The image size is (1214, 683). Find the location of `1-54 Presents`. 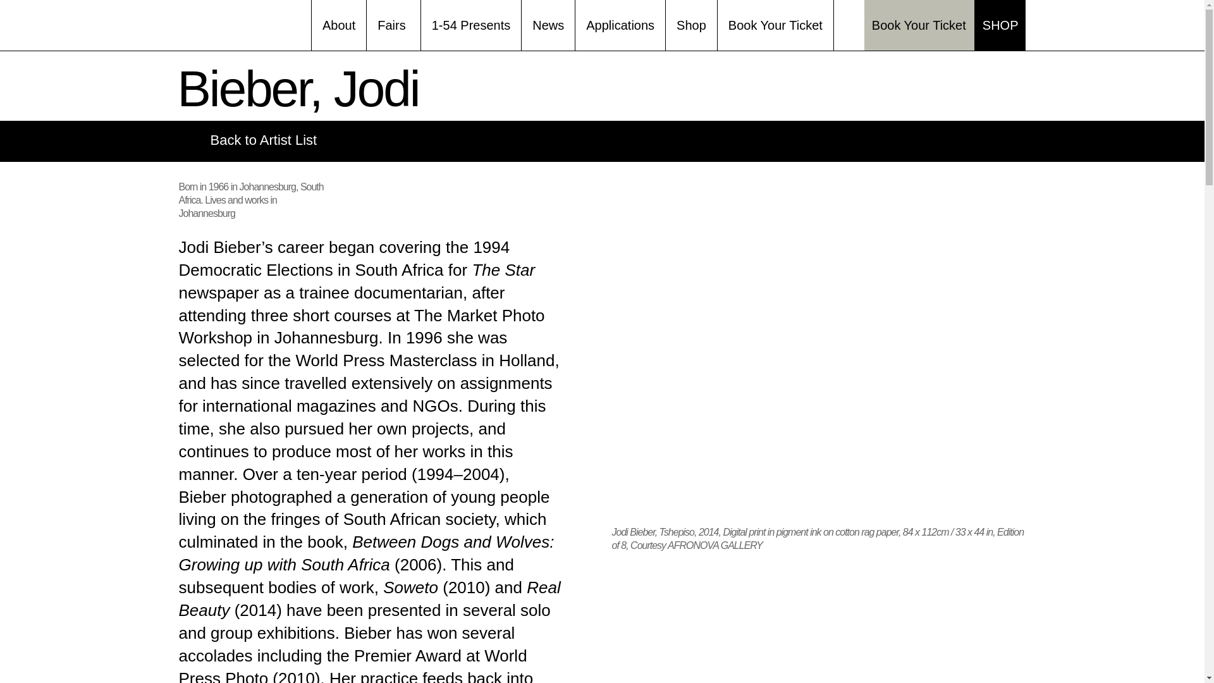

1-54 Presents is located at coordinates (472, 25).